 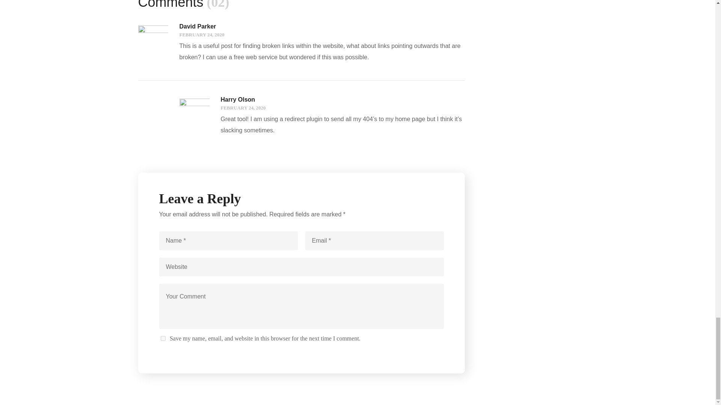 What do you see at coordinates (456, 27) in the screenshot?
I see `REPLY` at bounding box center [456, 27].